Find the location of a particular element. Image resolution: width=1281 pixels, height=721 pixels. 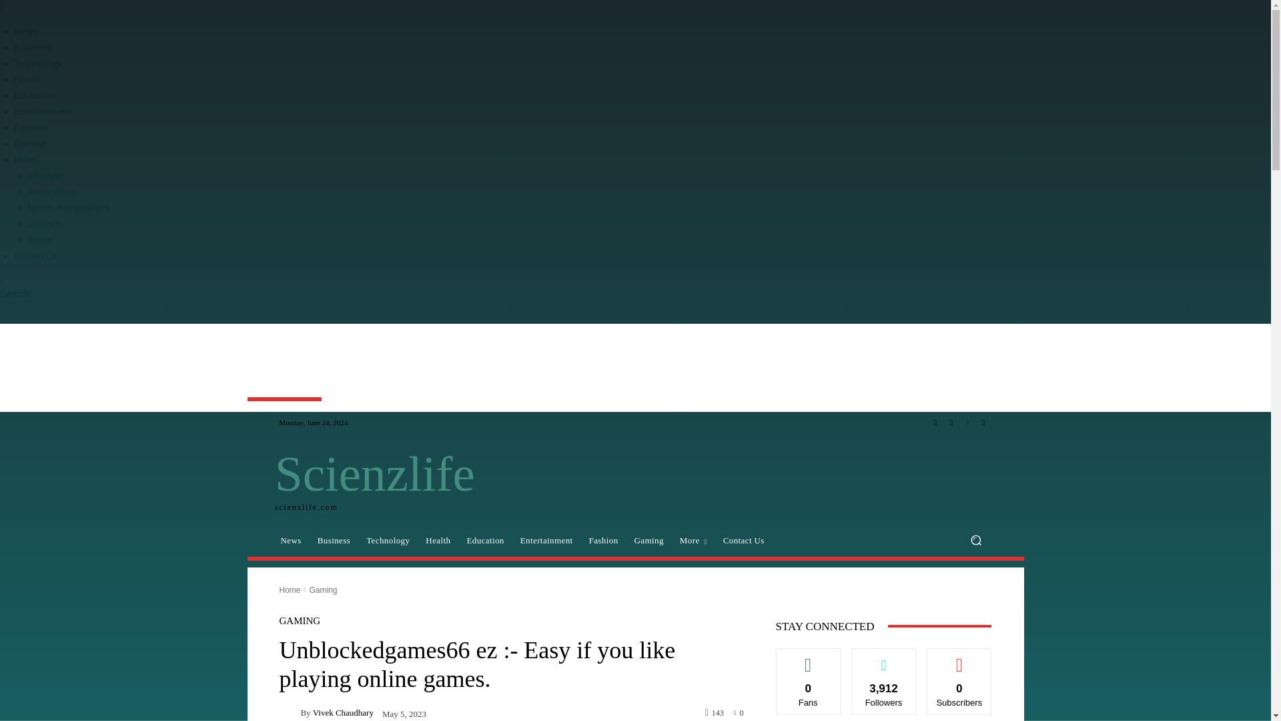

Entertainment is located at coordinates (43, 111).